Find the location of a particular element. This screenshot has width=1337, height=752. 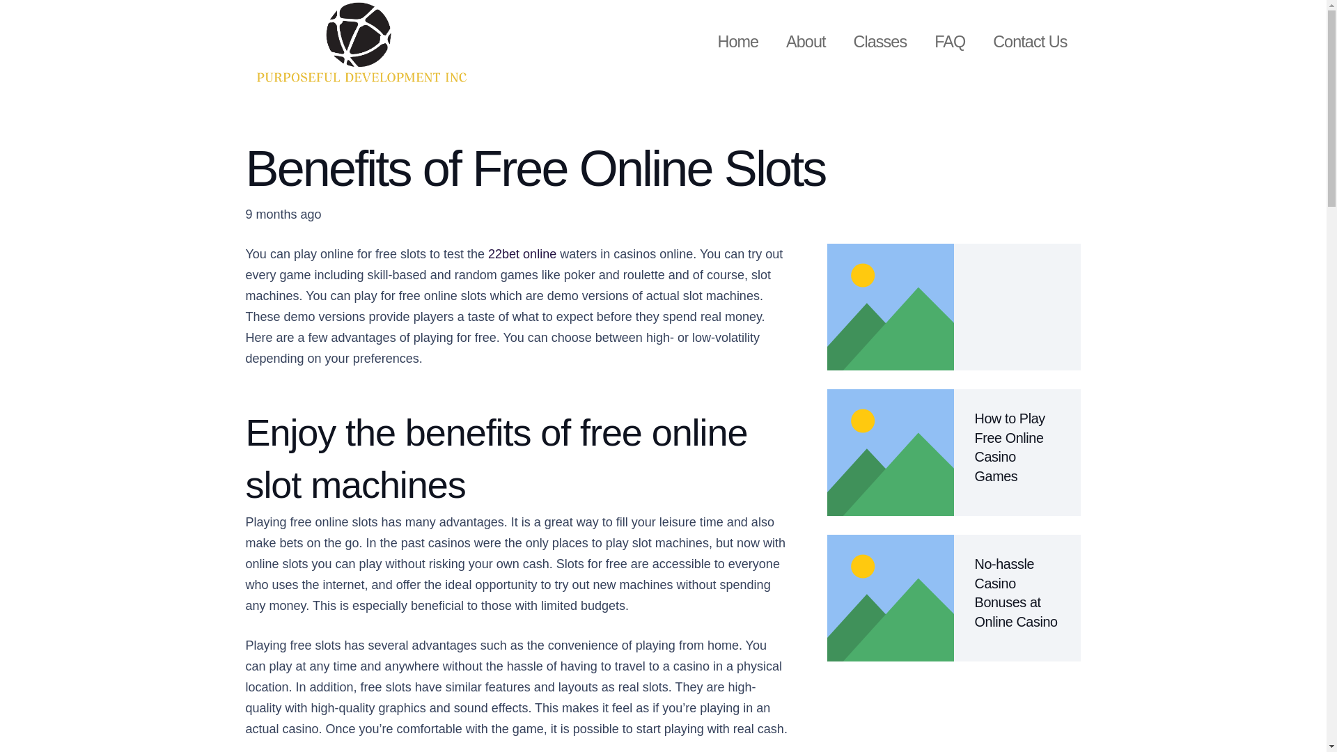

No-hassle Casino Bonuses at Online Casino is located at coordinates (1015, 593).